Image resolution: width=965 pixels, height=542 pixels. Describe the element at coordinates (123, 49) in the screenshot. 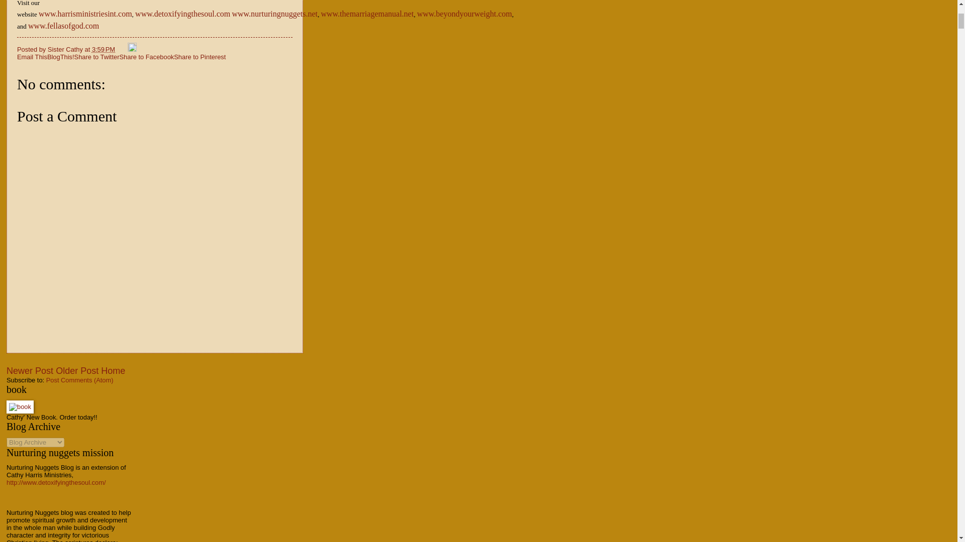

I see `Email Post` at that location.